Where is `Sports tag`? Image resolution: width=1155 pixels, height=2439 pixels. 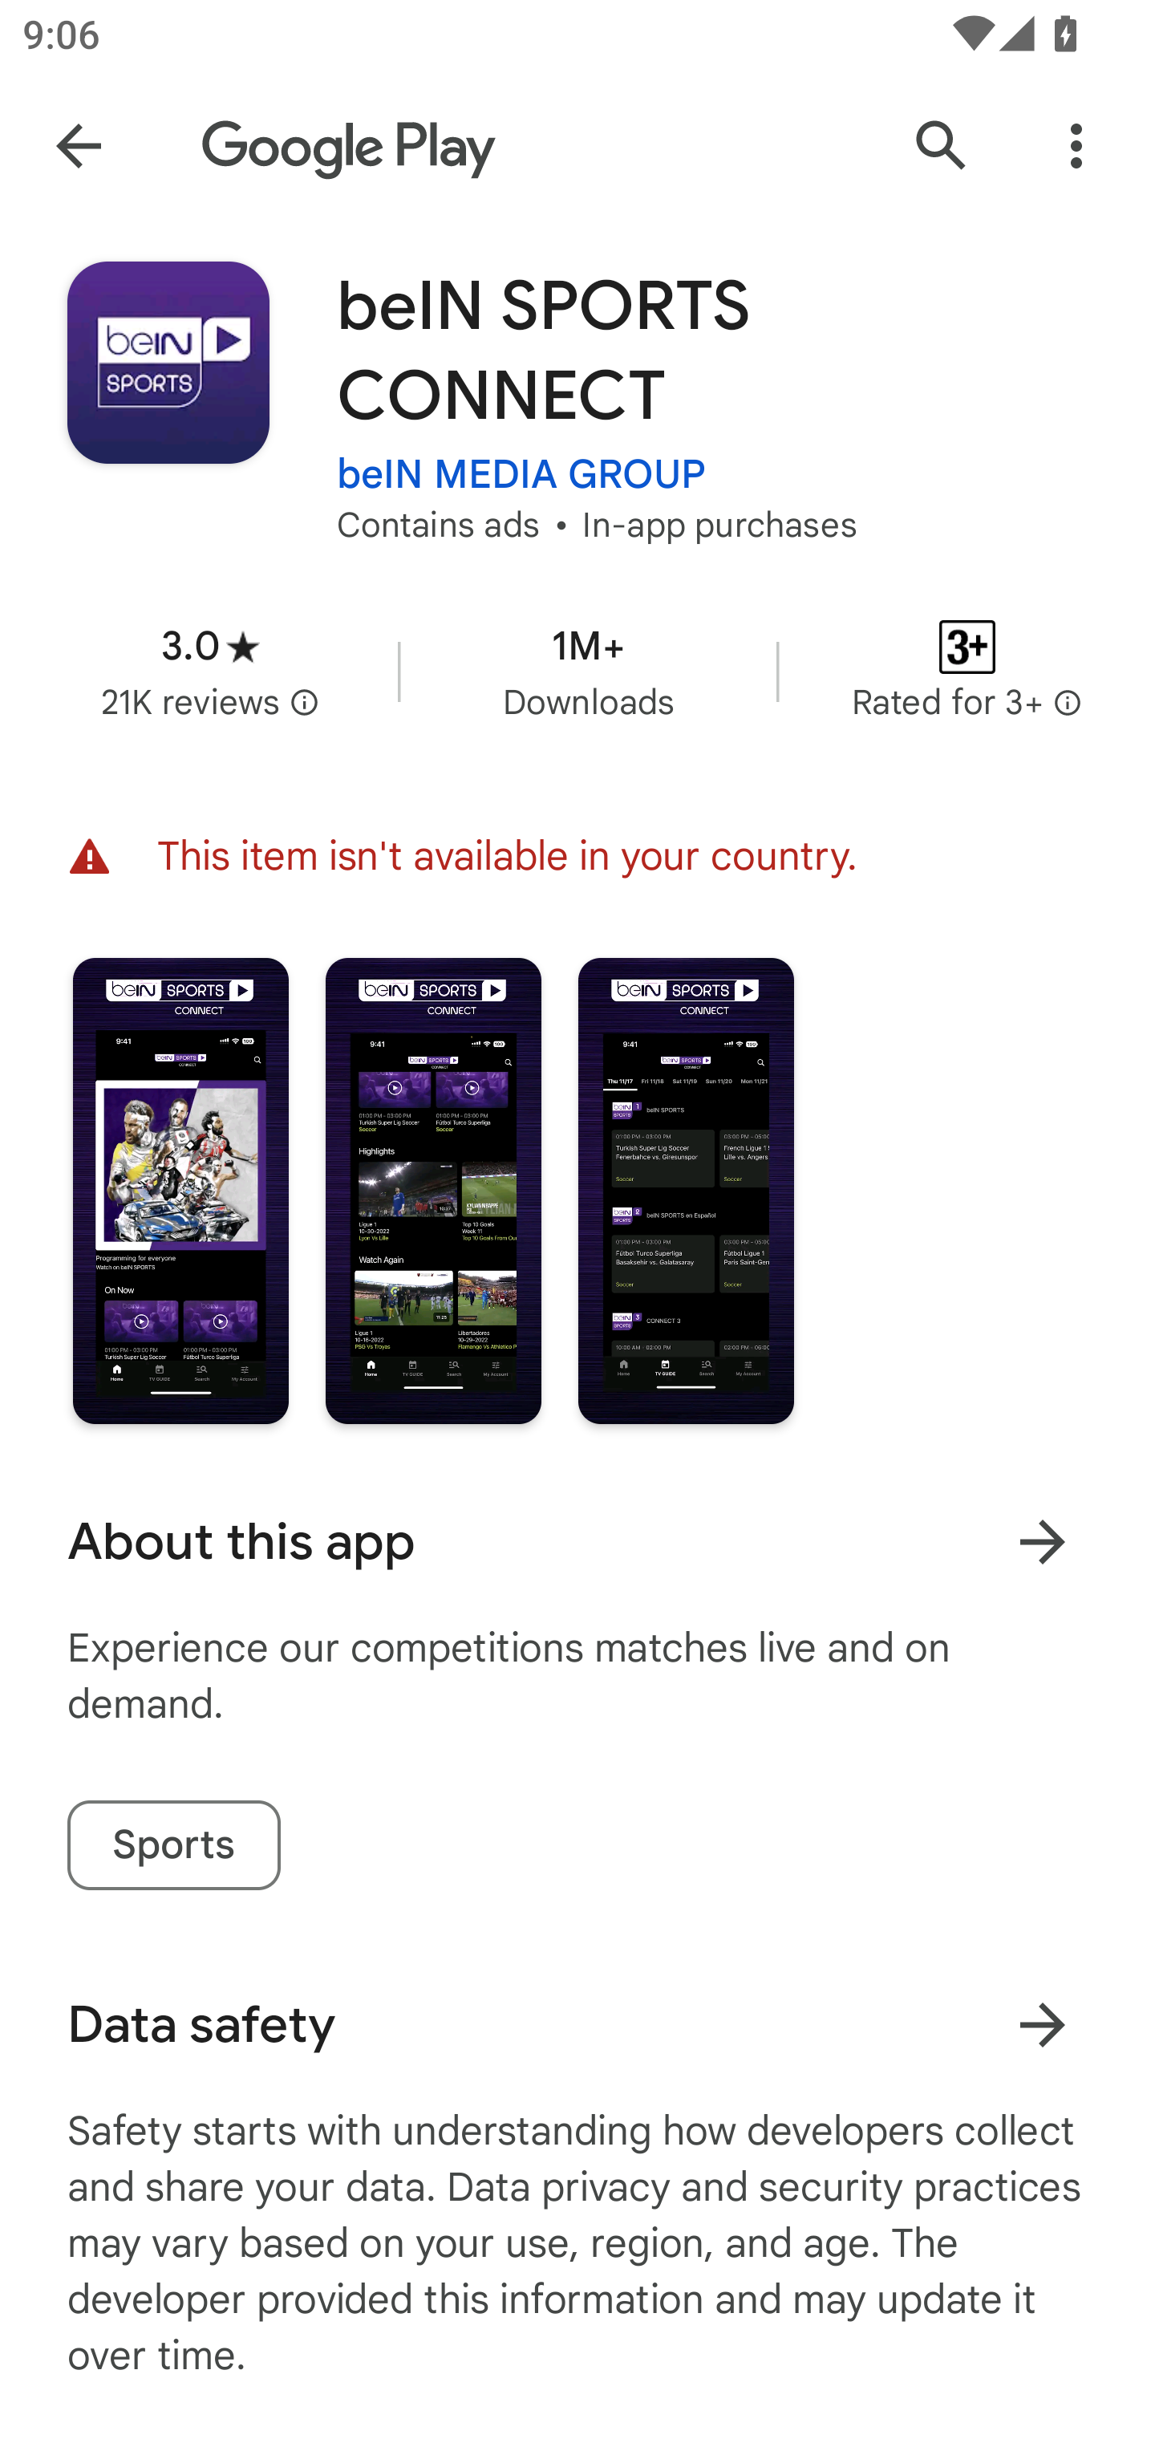 Sports tag is located at coordinates (173, 1845).